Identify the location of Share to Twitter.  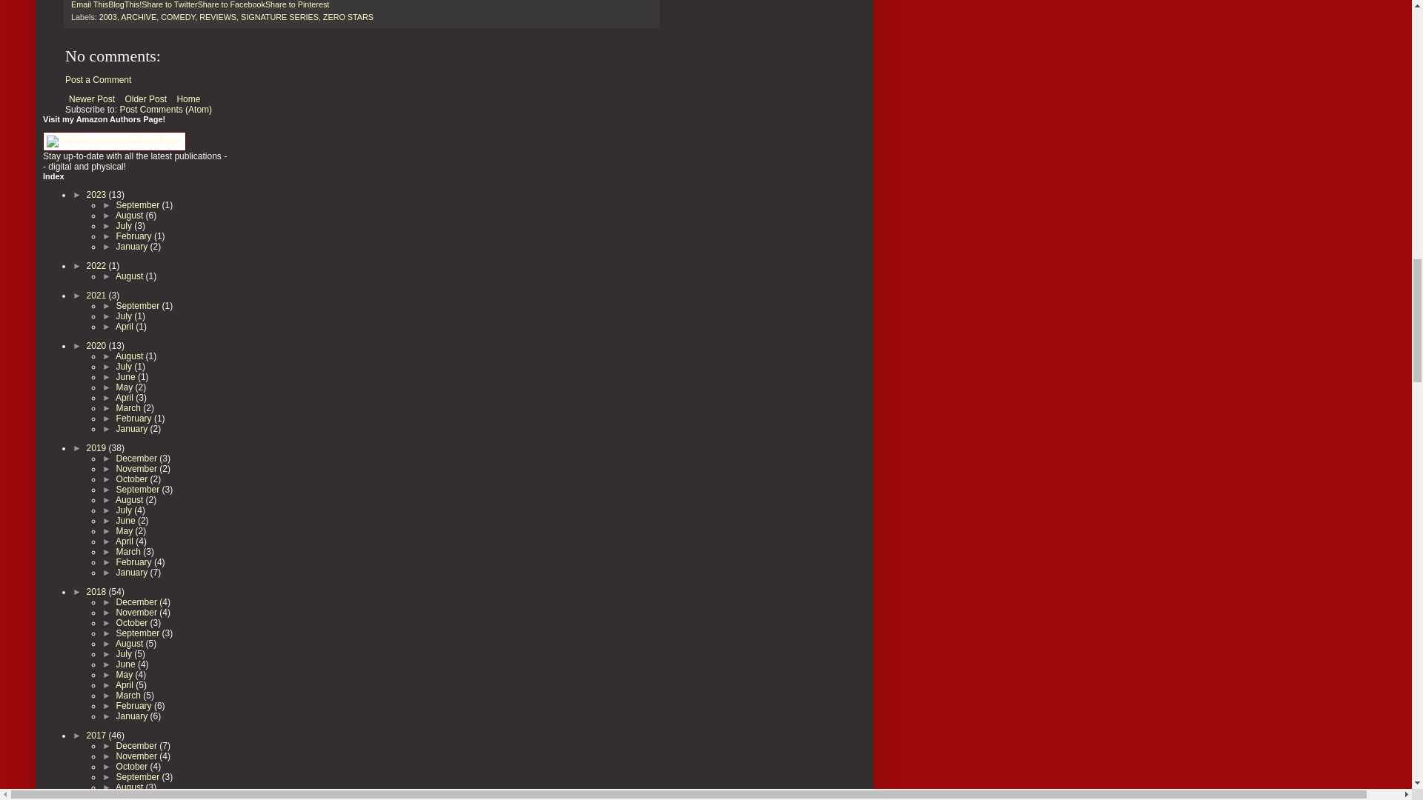
(169, 4).